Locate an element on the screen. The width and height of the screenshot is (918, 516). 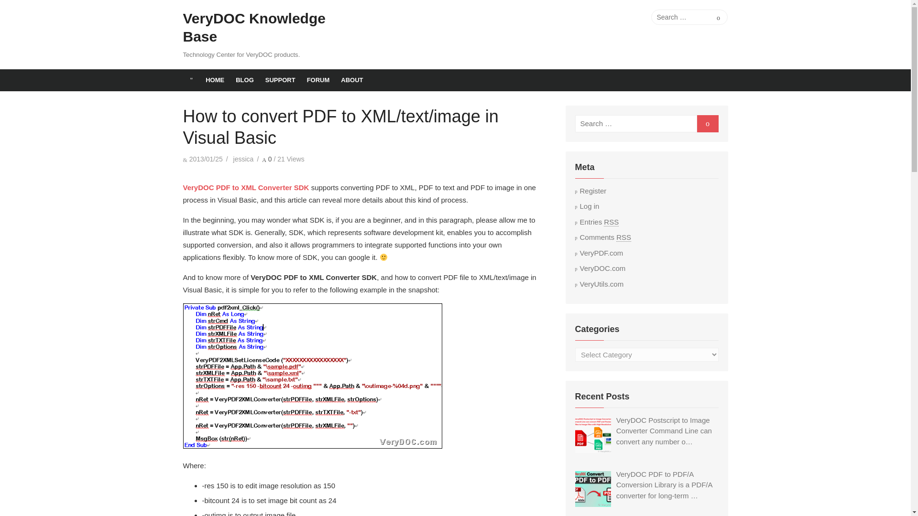
jessica is located at coordinates (243, 159).